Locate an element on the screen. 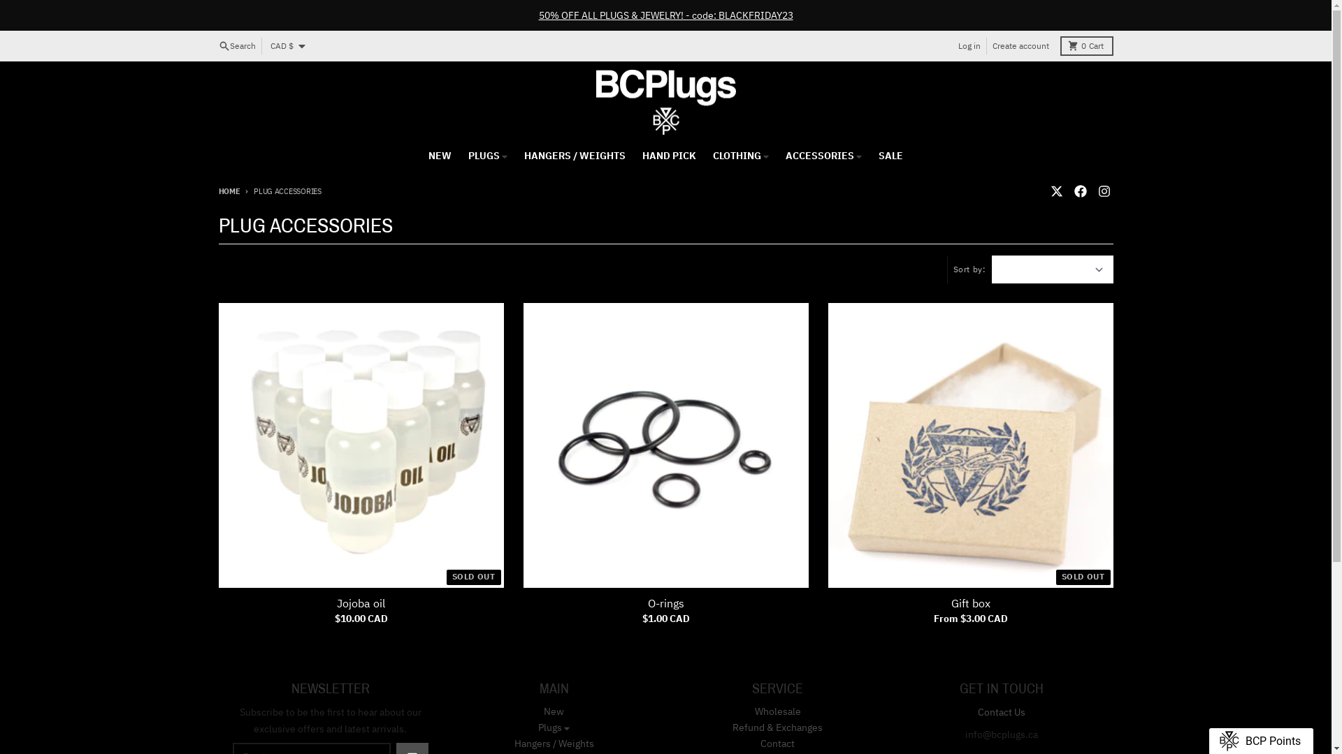 This screenshot has width=1342, height=754. New is located at coordinates (554, 711).